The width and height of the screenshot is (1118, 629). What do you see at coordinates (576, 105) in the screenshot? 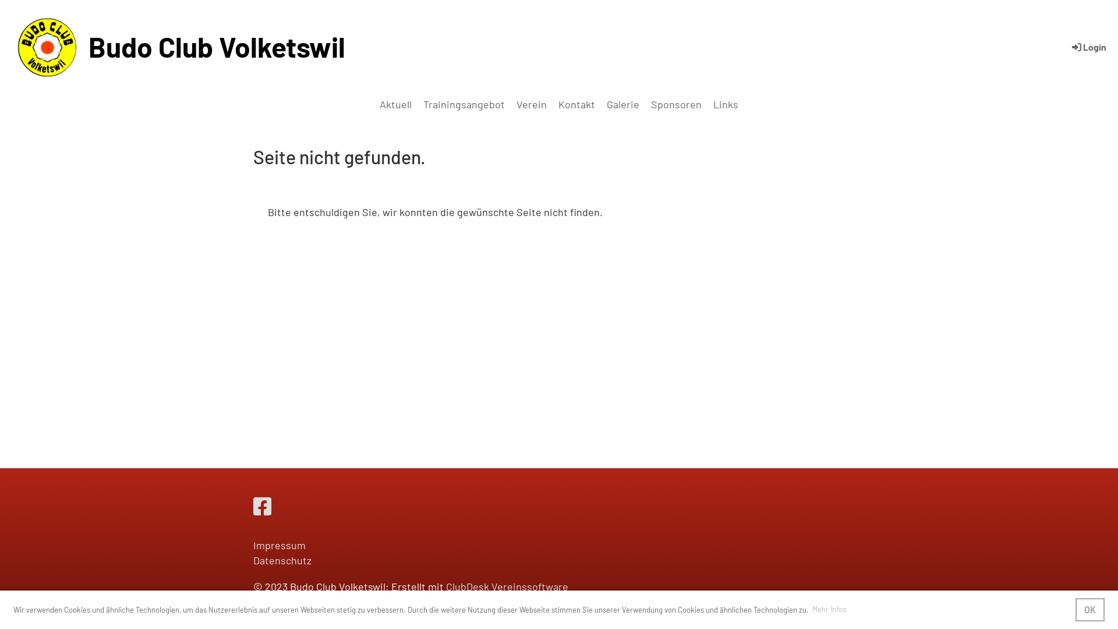
I see `Kontakt` at bounding box center [576, 105].